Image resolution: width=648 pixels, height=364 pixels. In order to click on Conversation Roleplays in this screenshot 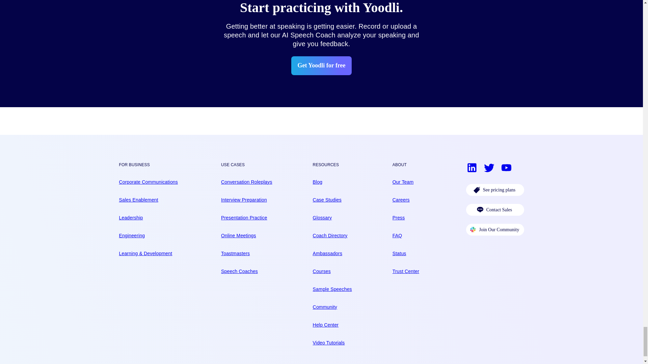, I will do `click(246, 182)`.